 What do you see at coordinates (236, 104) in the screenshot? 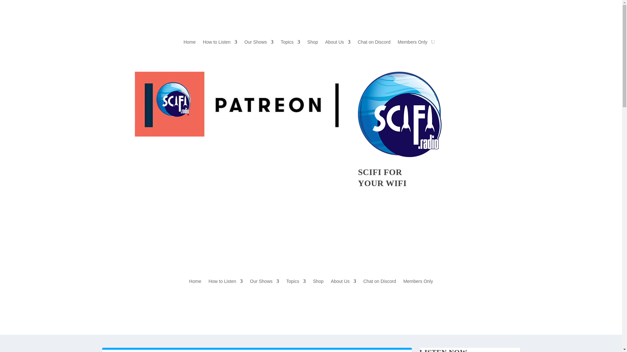
I see `SCIFIRADIO patreon2 AVIF` at bounding box center [236, 104].